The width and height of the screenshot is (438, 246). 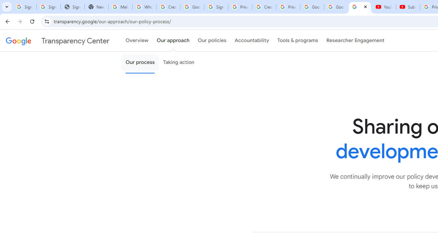 I want to click on Create your Google Account, so click(x=168, y=7).